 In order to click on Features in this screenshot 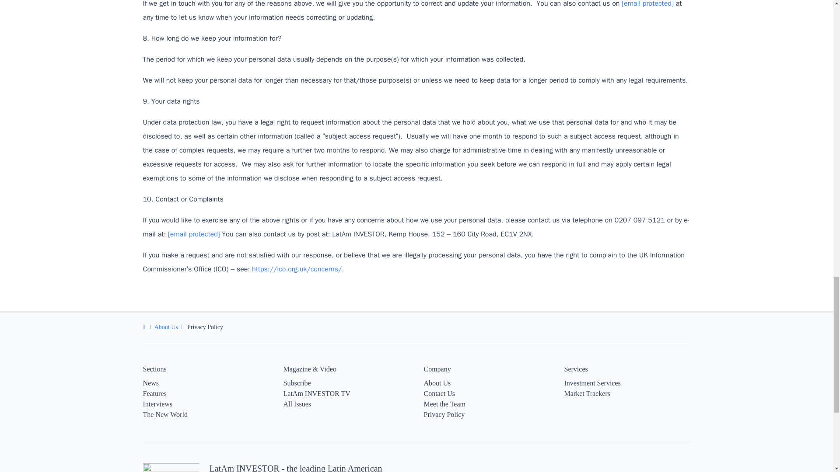, I will do `click(154, 393)`.